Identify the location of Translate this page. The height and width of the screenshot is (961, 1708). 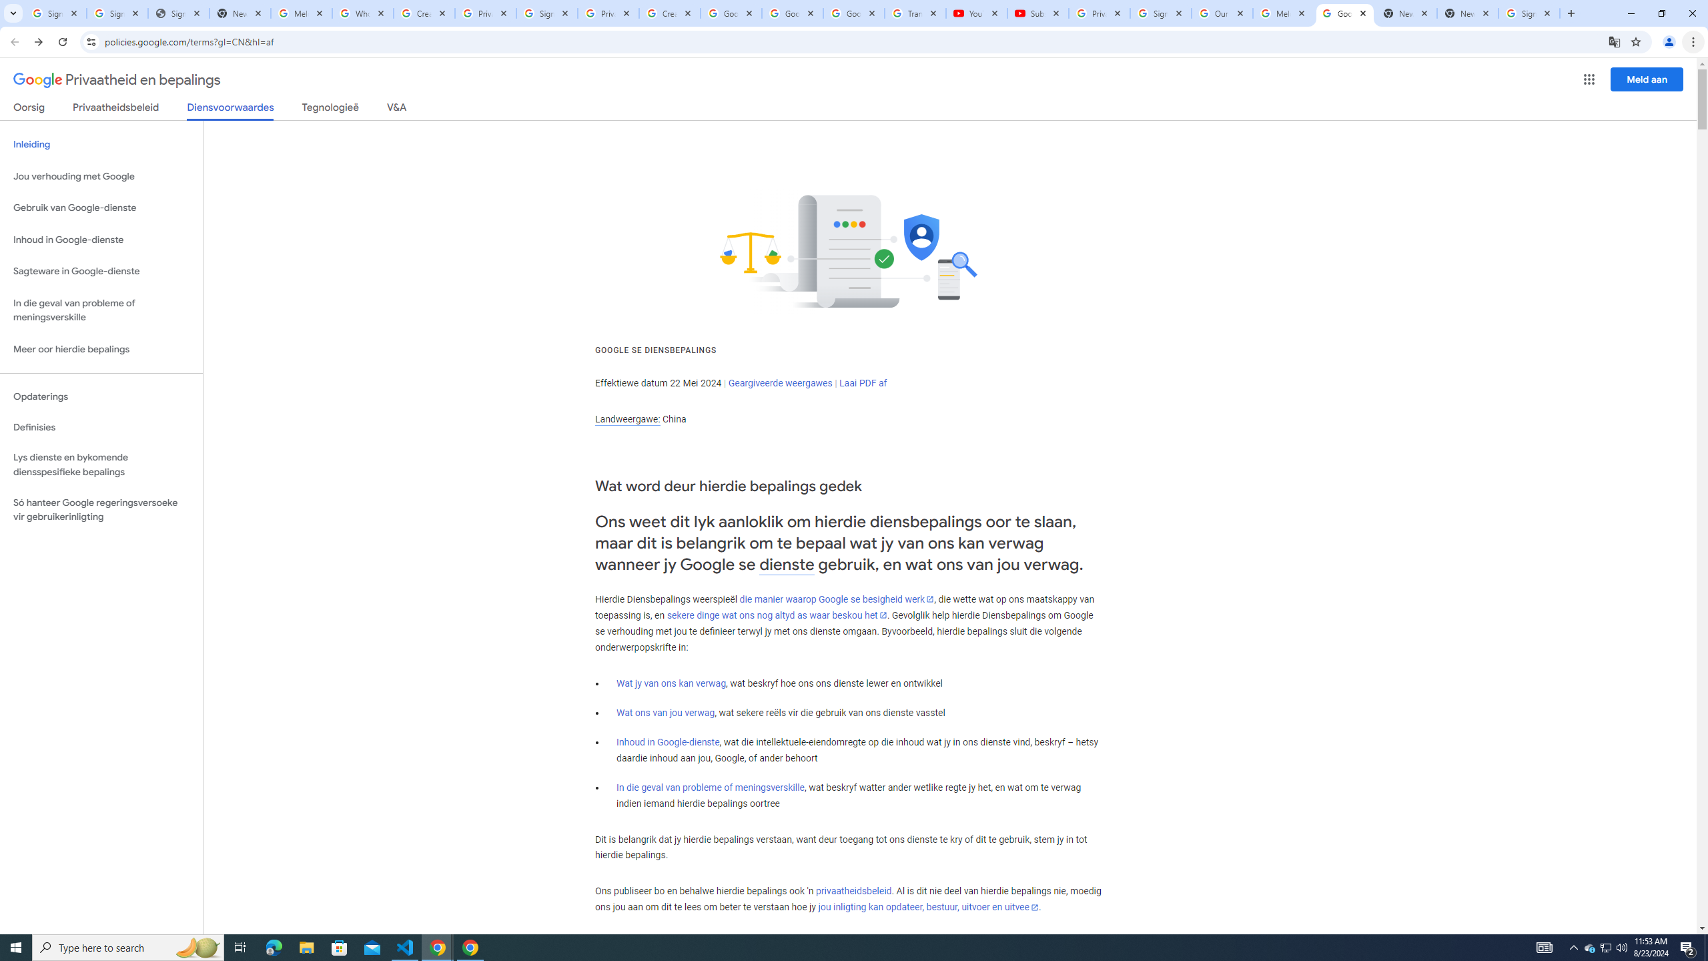
(1615, 41).